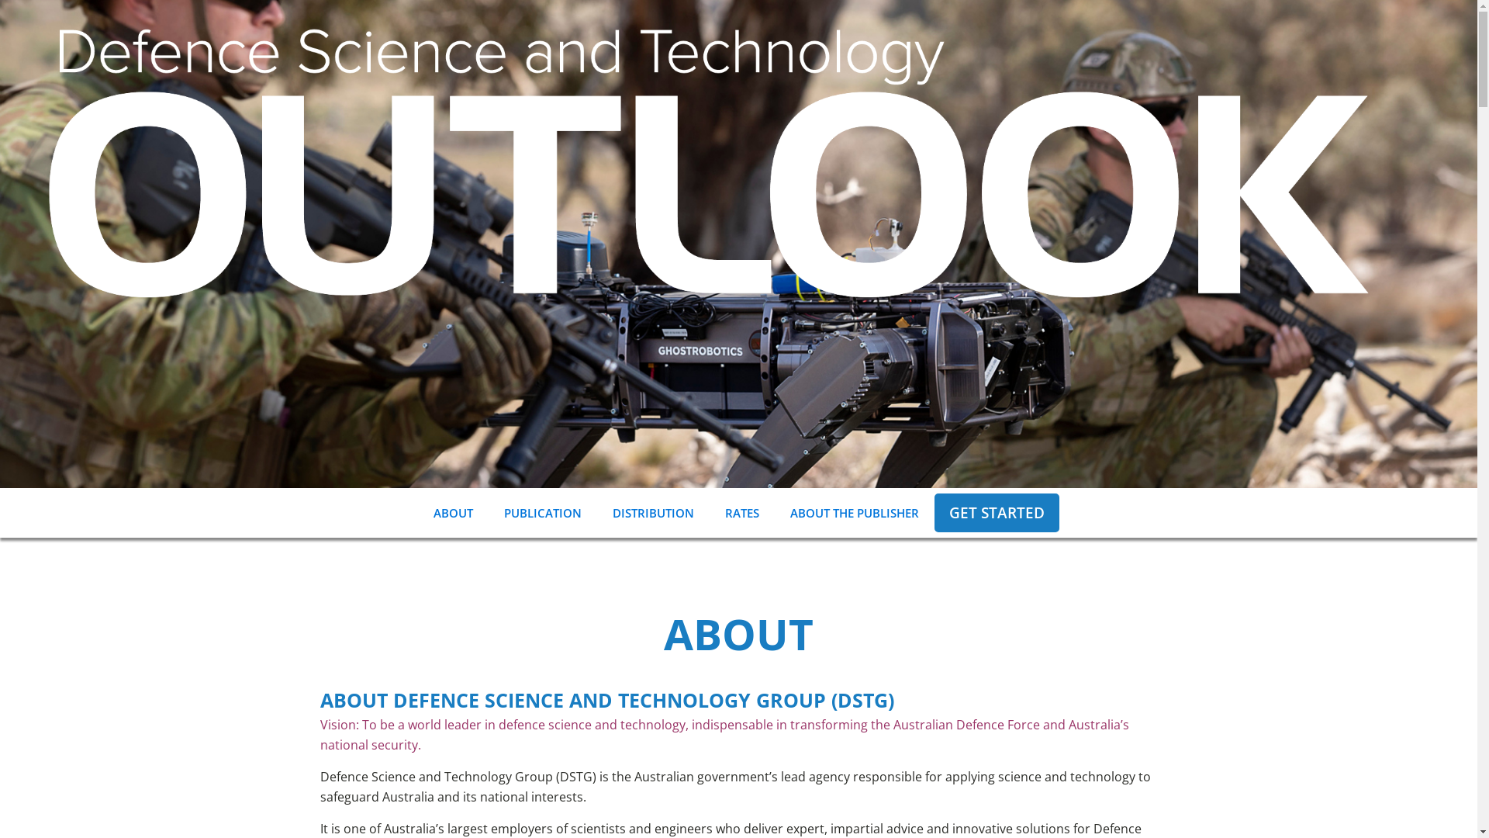 The height and width of the screenshot is (838, 1489). I want to click on DISTRIBUTION, so click(653, 513).